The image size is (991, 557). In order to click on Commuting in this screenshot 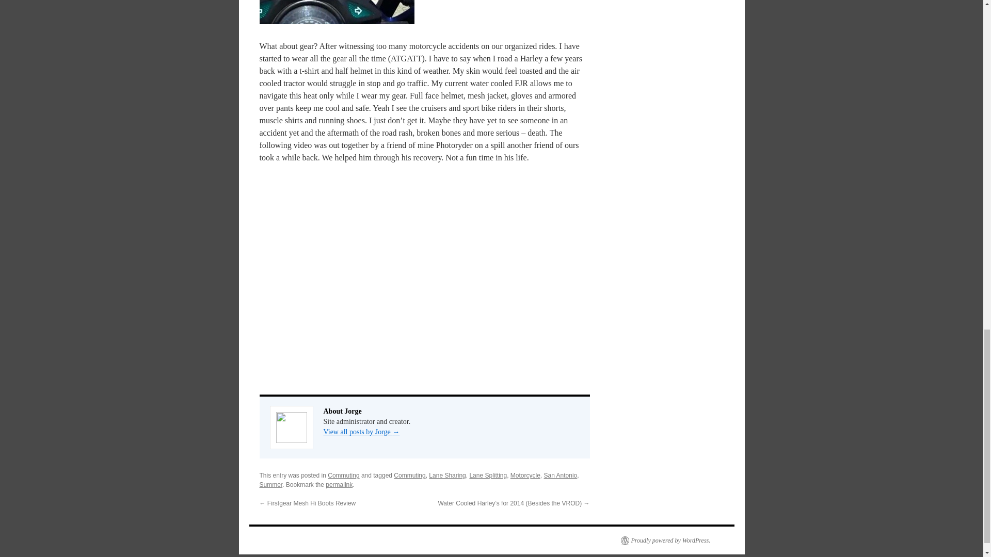, I will do `click(409, 475)`.